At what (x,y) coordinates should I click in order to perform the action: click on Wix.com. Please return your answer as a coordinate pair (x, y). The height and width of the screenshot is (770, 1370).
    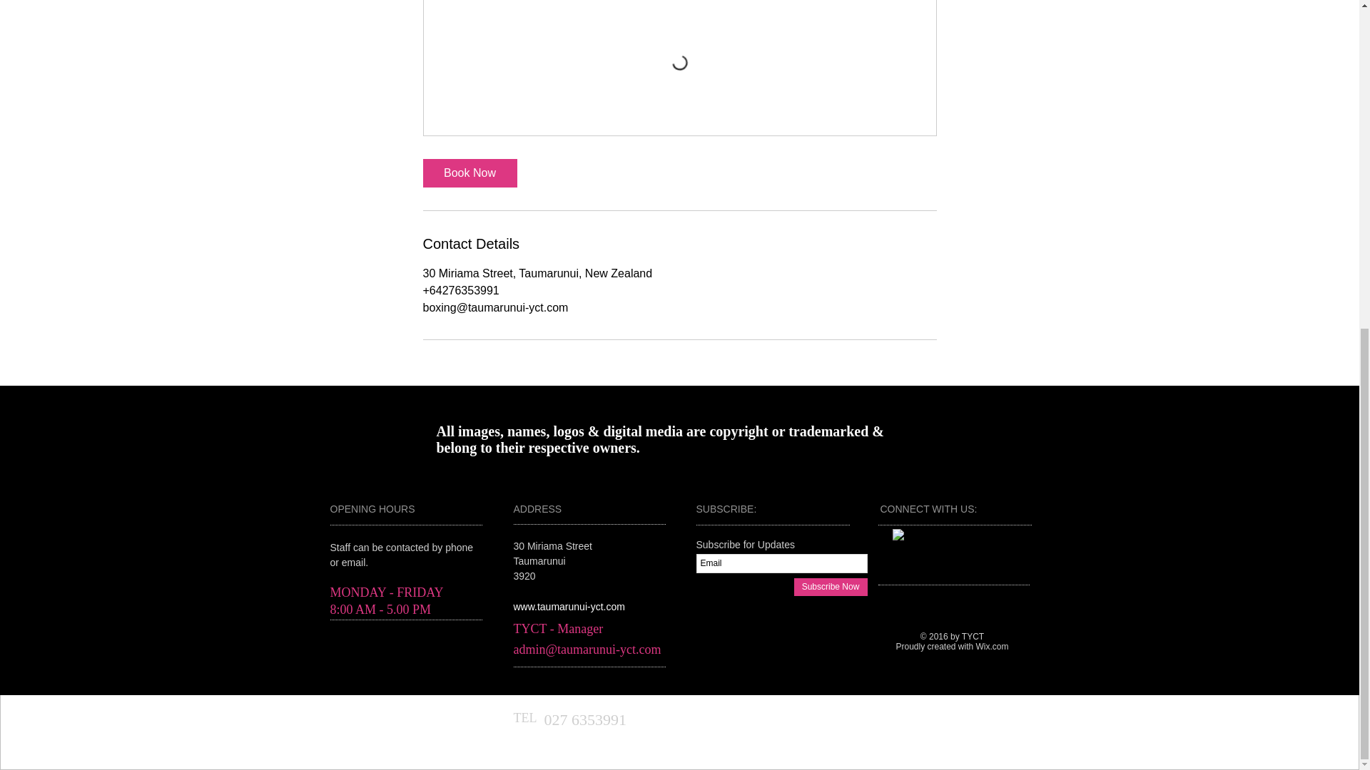
    Looking at the image, I should click on (992, 646).